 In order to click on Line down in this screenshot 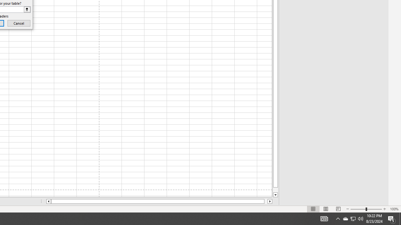, I will do `click(275, 195)`.